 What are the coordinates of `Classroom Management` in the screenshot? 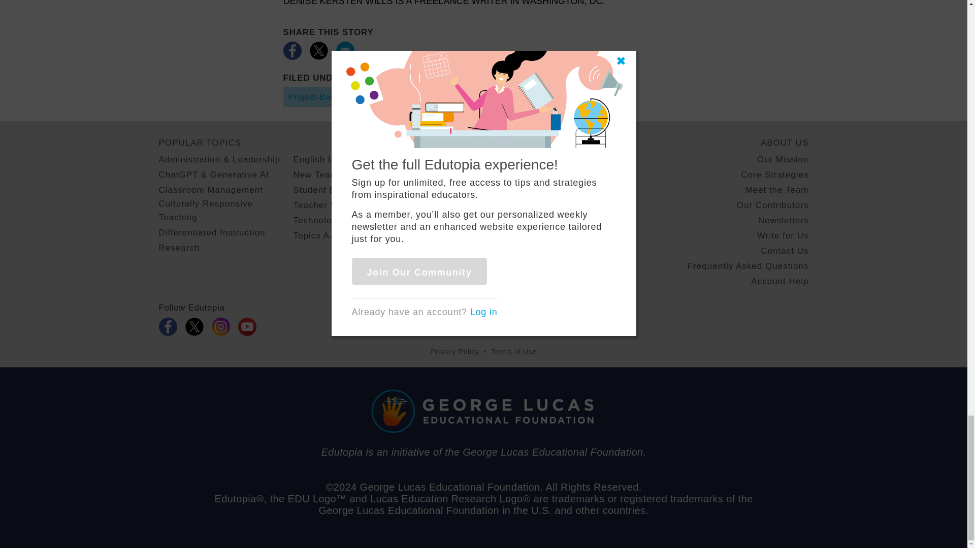 It's located at (210, 190).